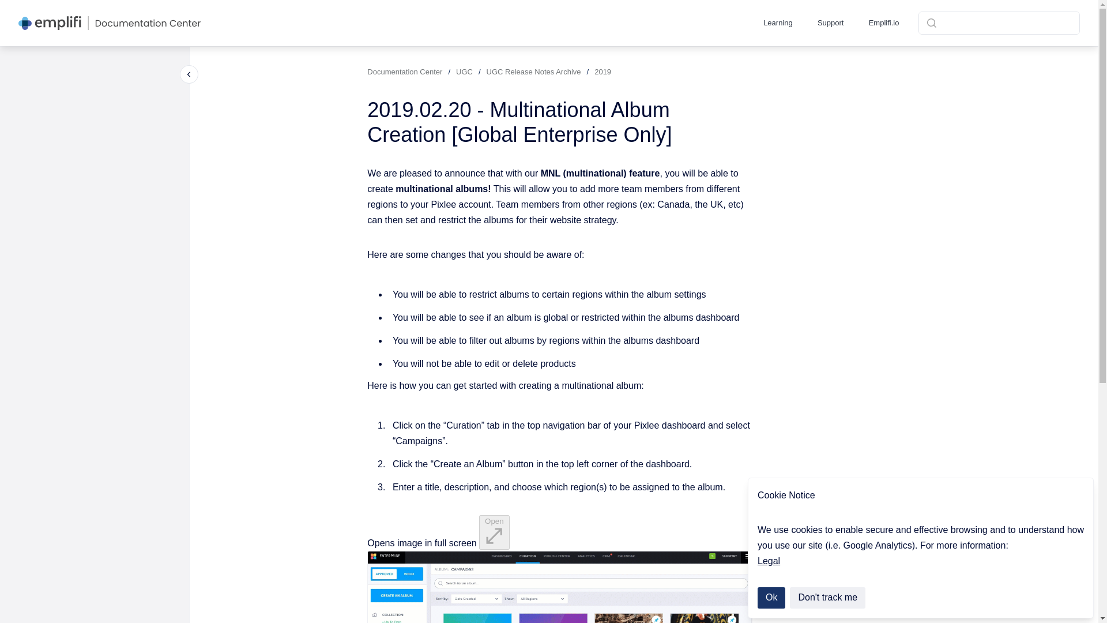 The height and width of the screenshot is (623, 1107). I want to click on Ok, so click(771, 598).